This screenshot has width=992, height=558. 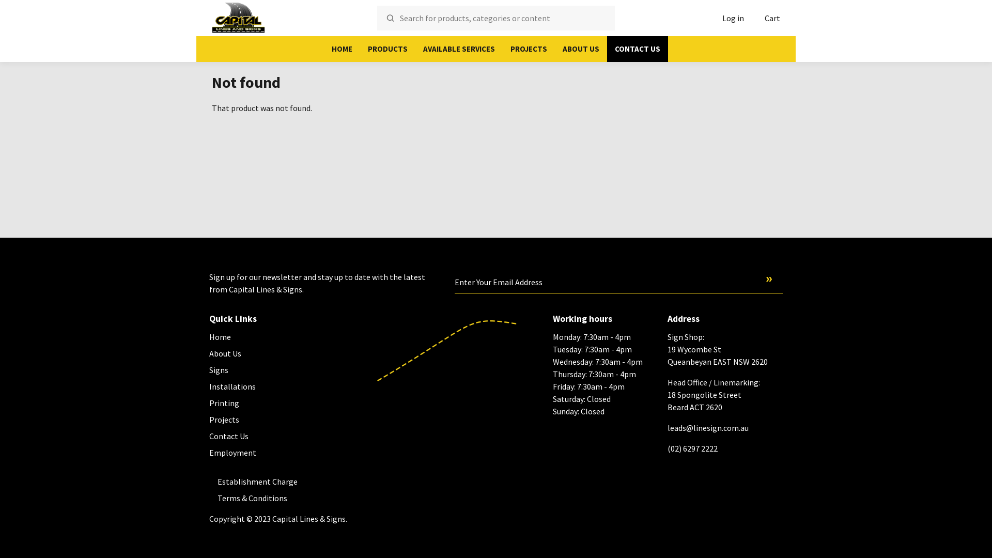 What do you see at coordinates (708, 428) in the screenshot?
I see `leads@linesign.com.au` at bounding box center [708, 428].